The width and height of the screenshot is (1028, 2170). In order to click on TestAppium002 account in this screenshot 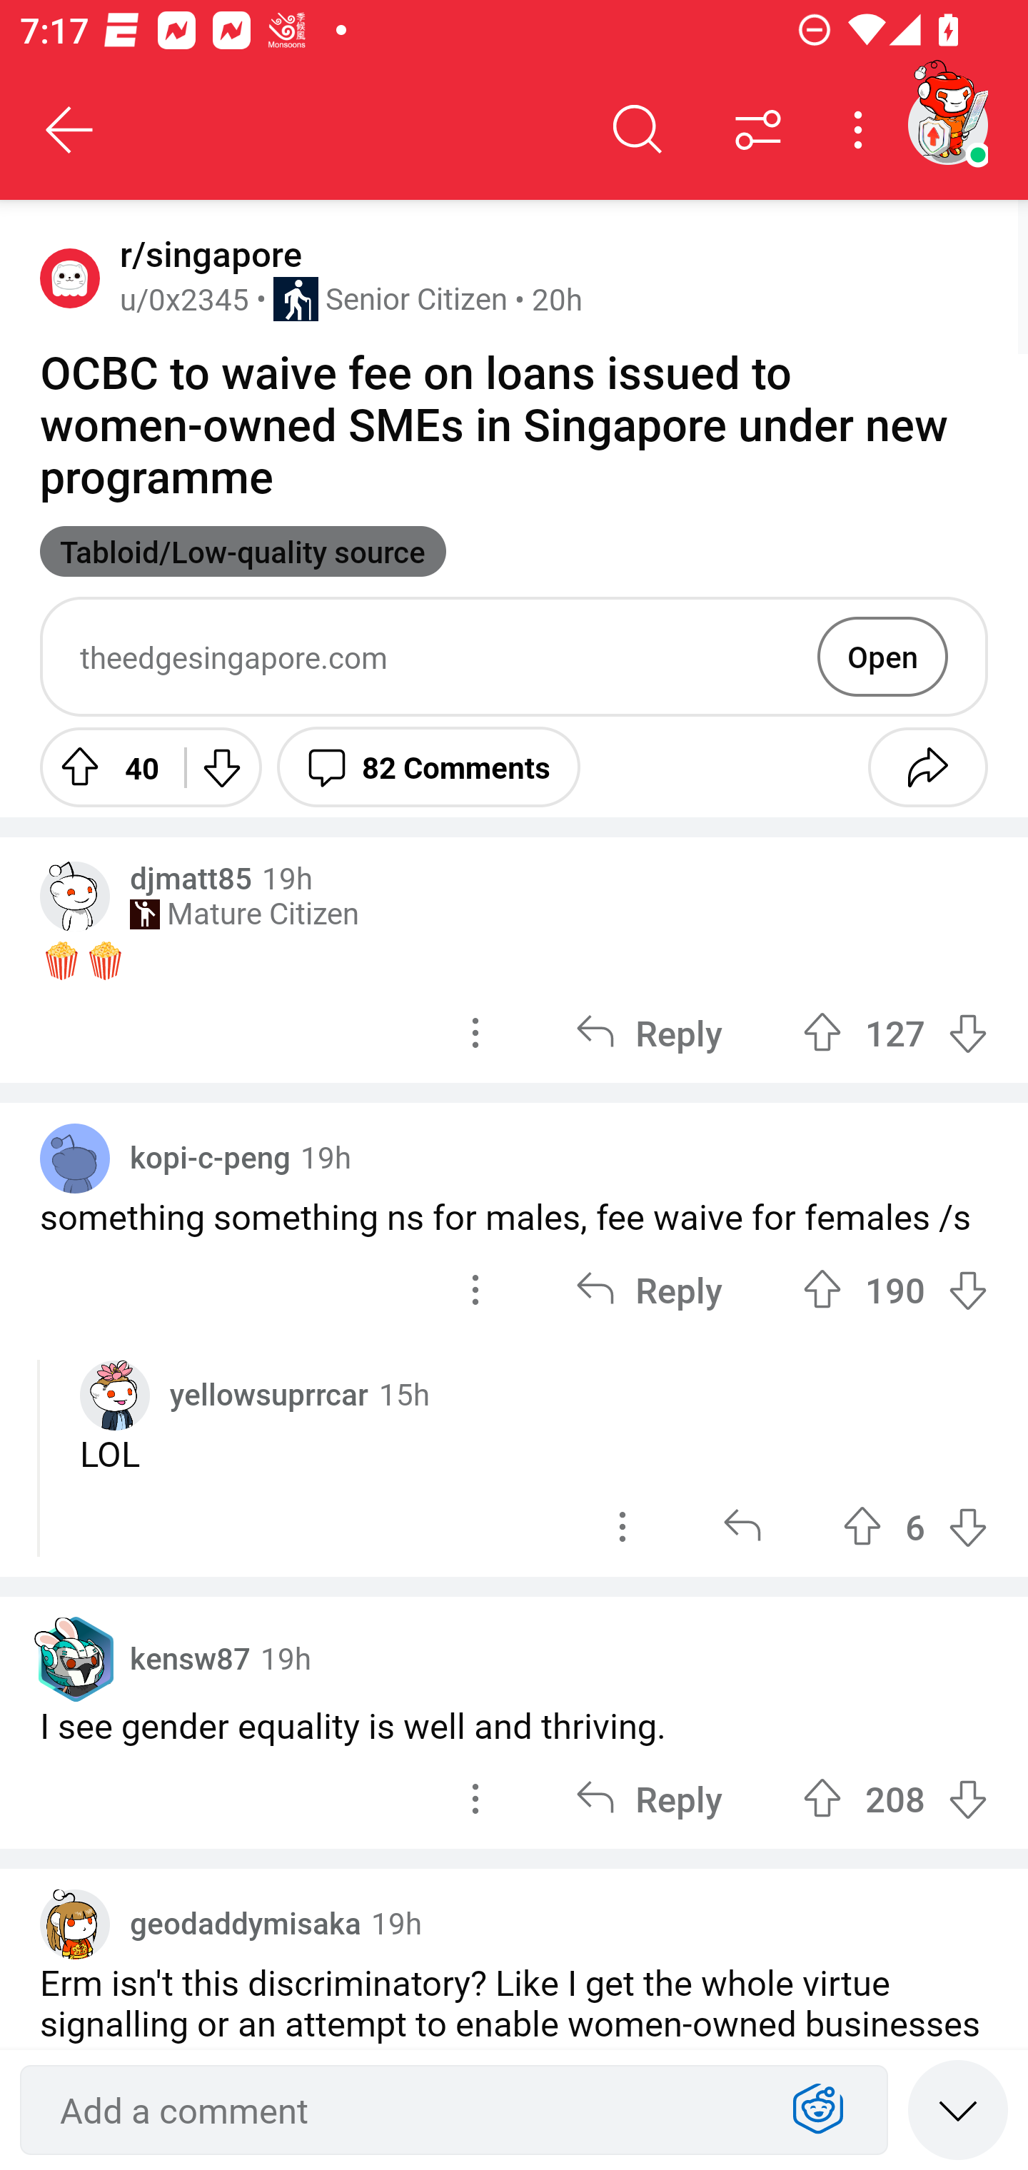, I will do `click(947, 124)`.